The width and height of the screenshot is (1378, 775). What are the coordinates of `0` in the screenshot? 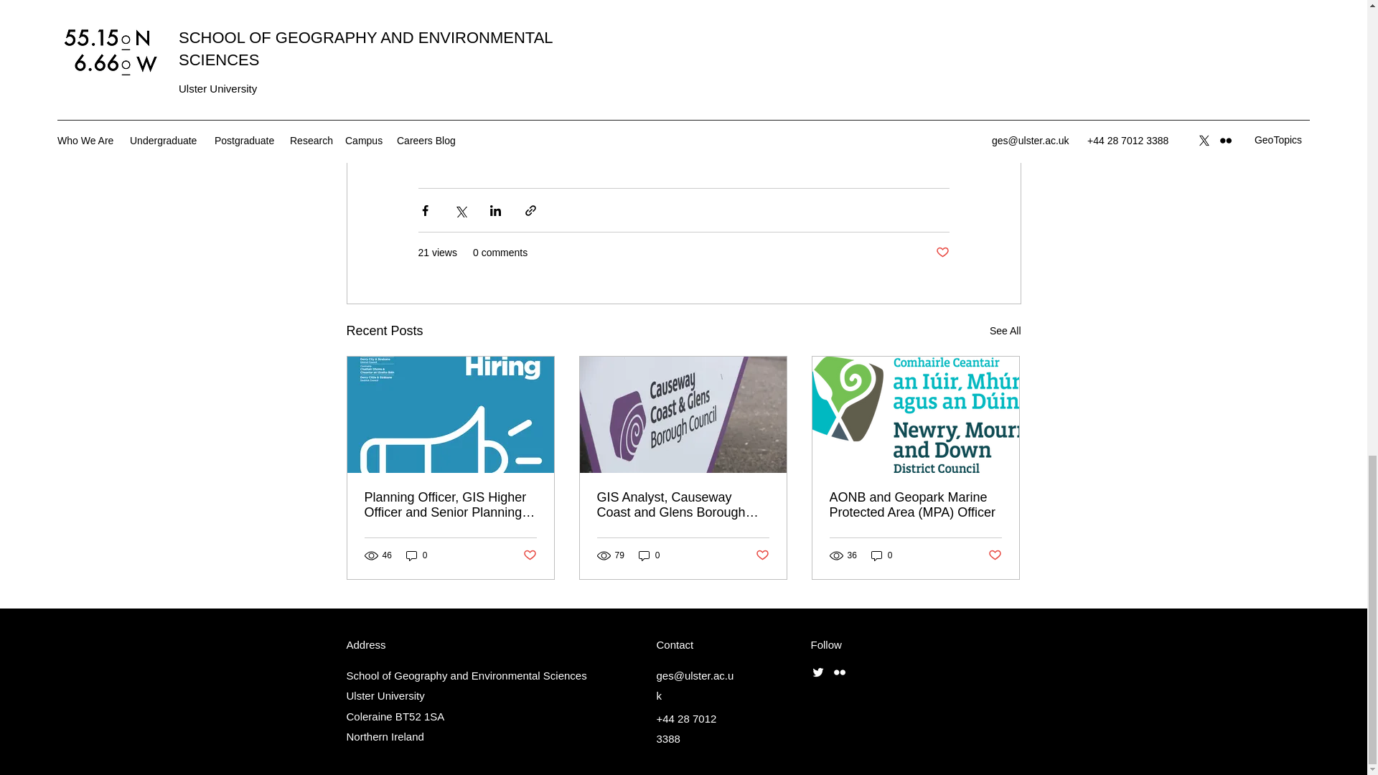 It's located at (416, 555).